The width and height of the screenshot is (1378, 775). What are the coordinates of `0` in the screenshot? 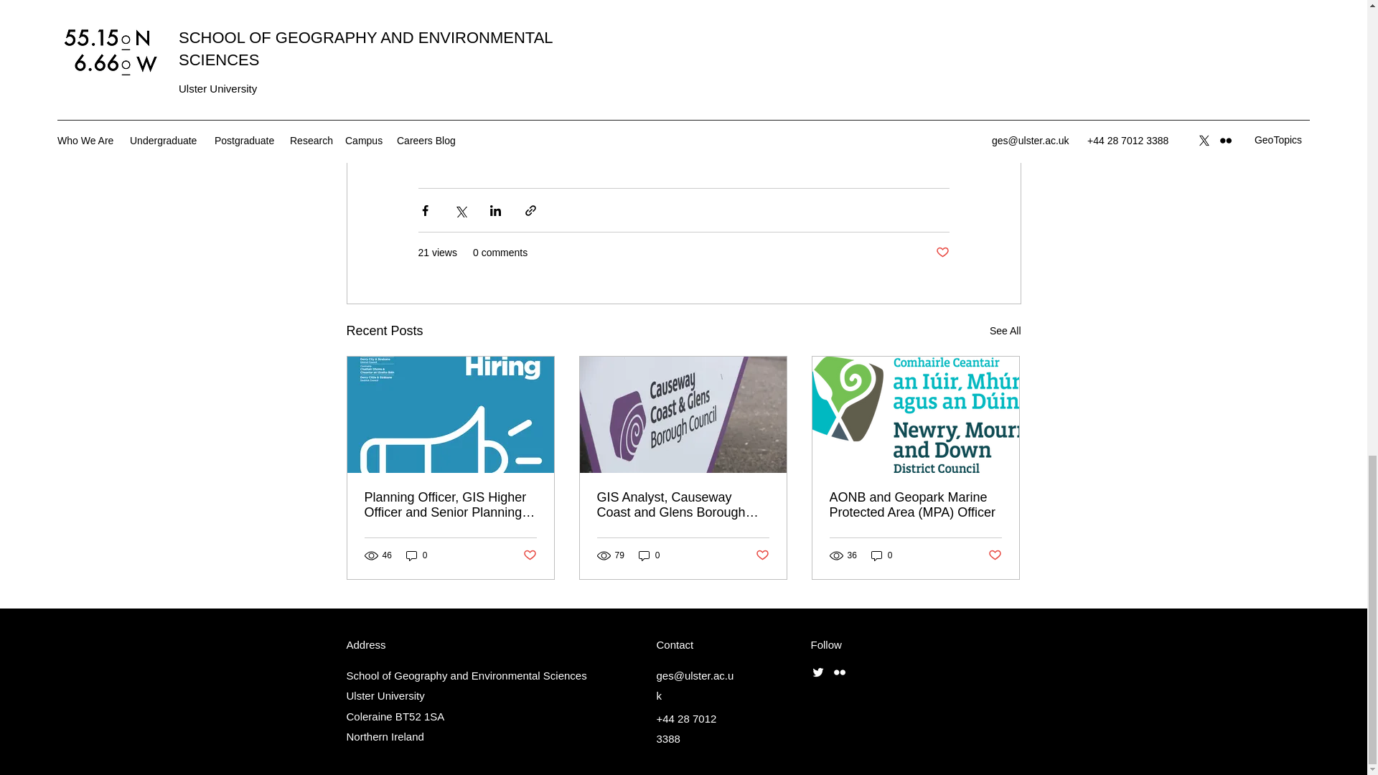 It's located at (416, 555).